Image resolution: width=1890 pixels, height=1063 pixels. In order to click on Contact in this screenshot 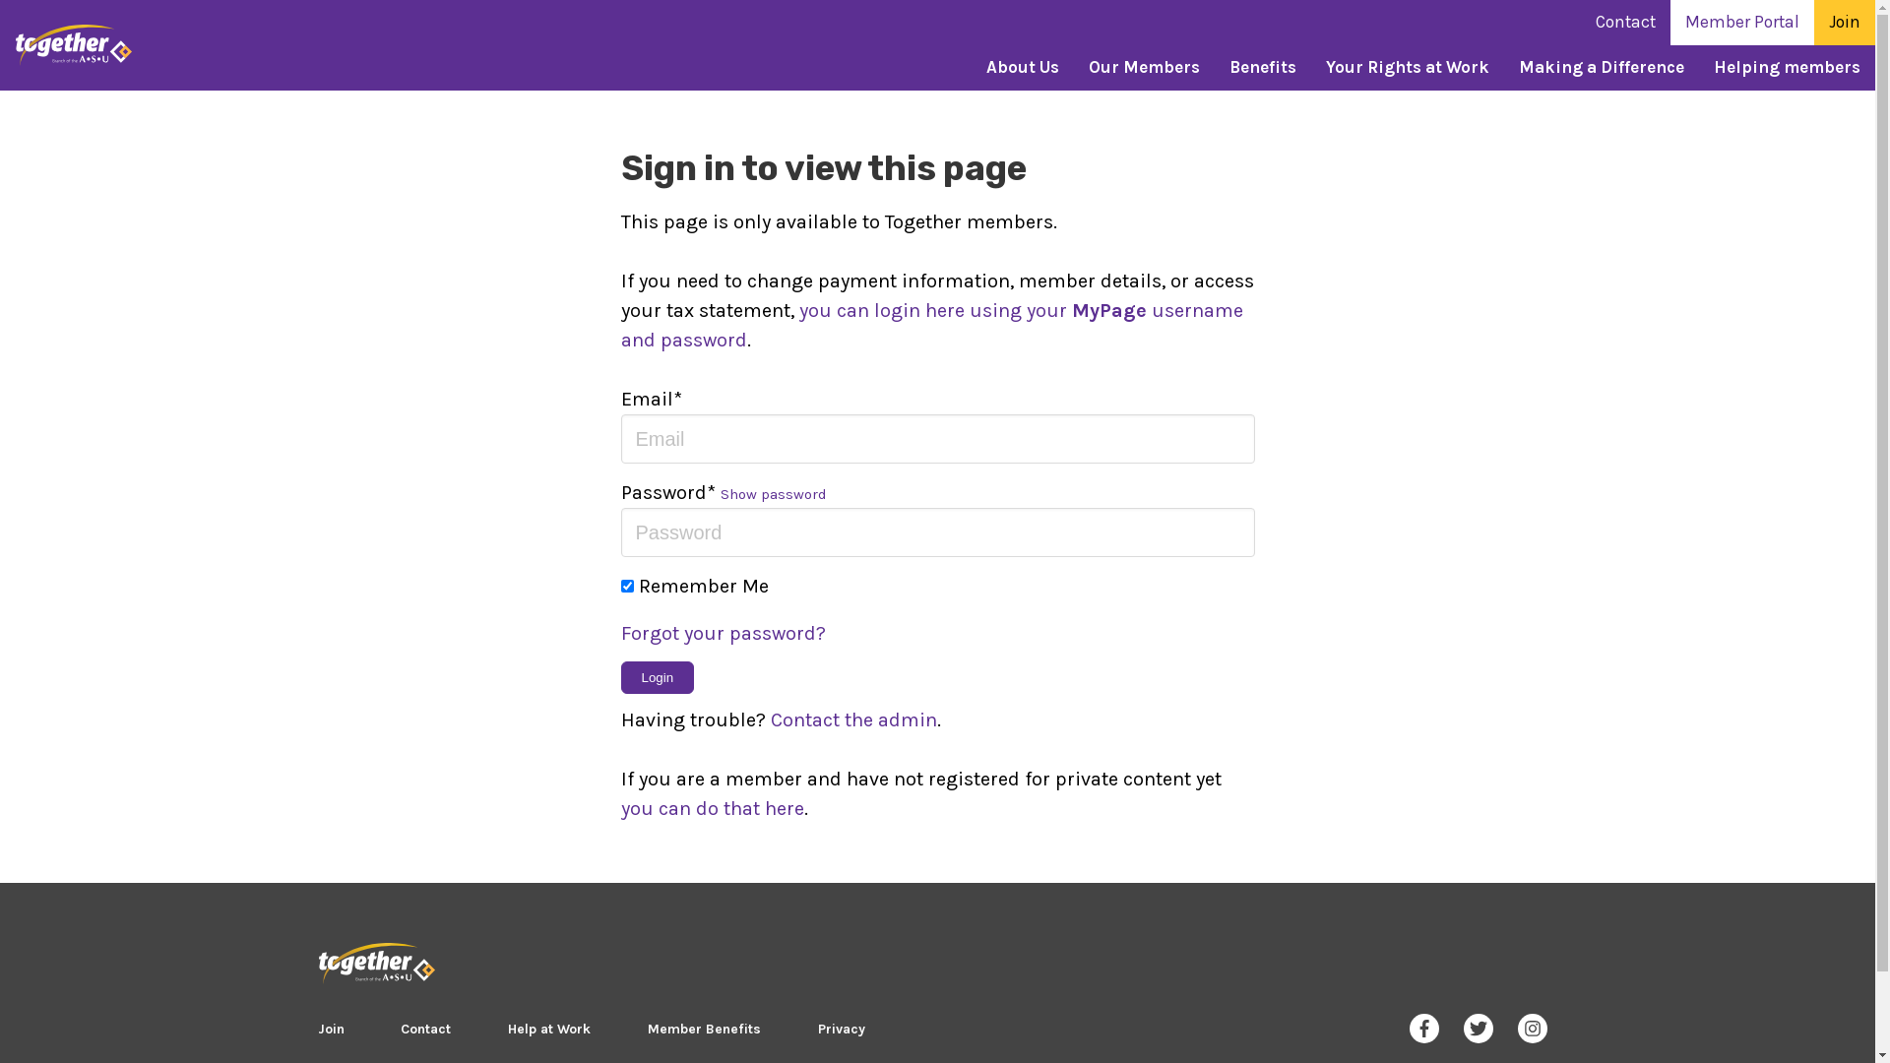, I will do `click(1626, 23)`.